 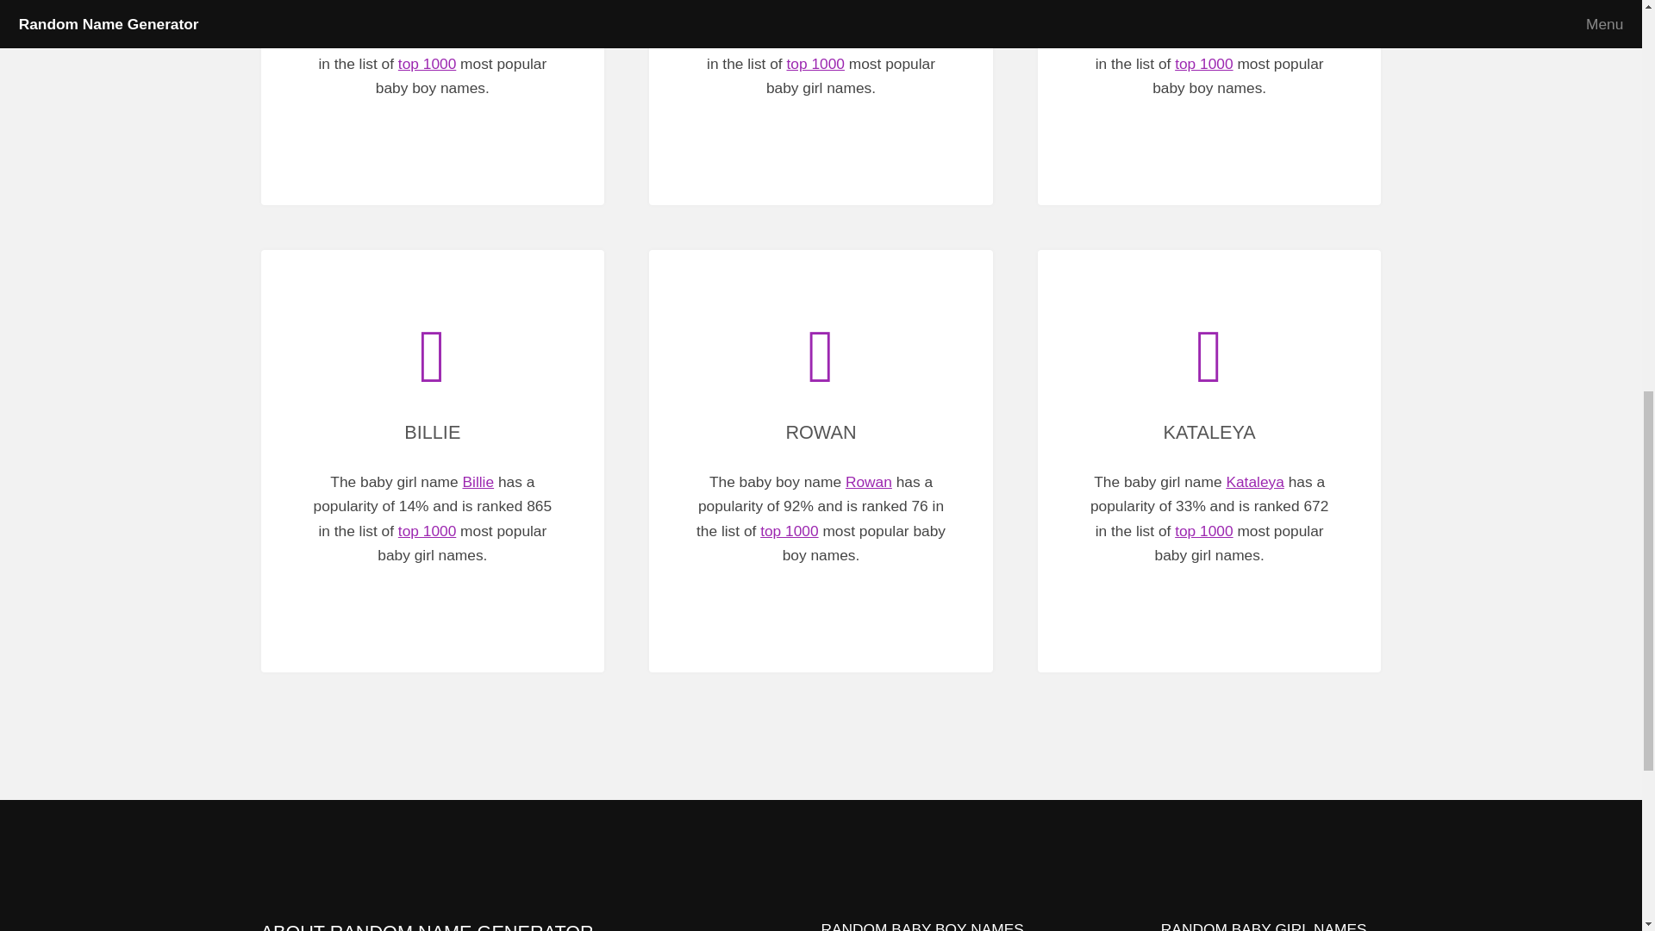 I want to click on top 1000, so click(x=428, y=531).